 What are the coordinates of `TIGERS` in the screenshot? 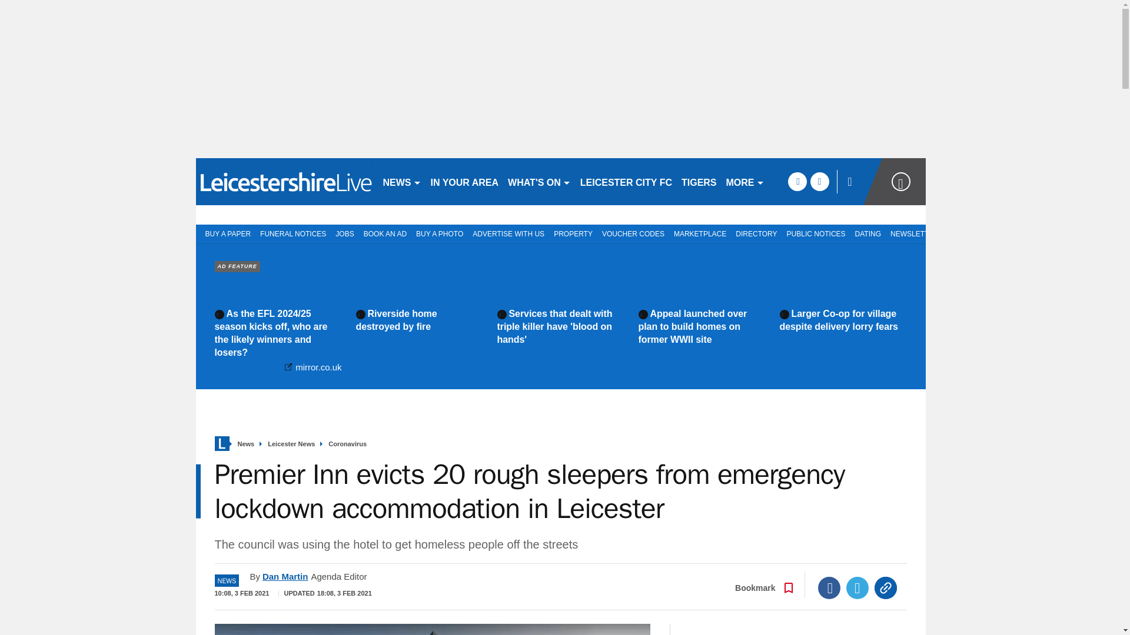 It's located at (699, 181).